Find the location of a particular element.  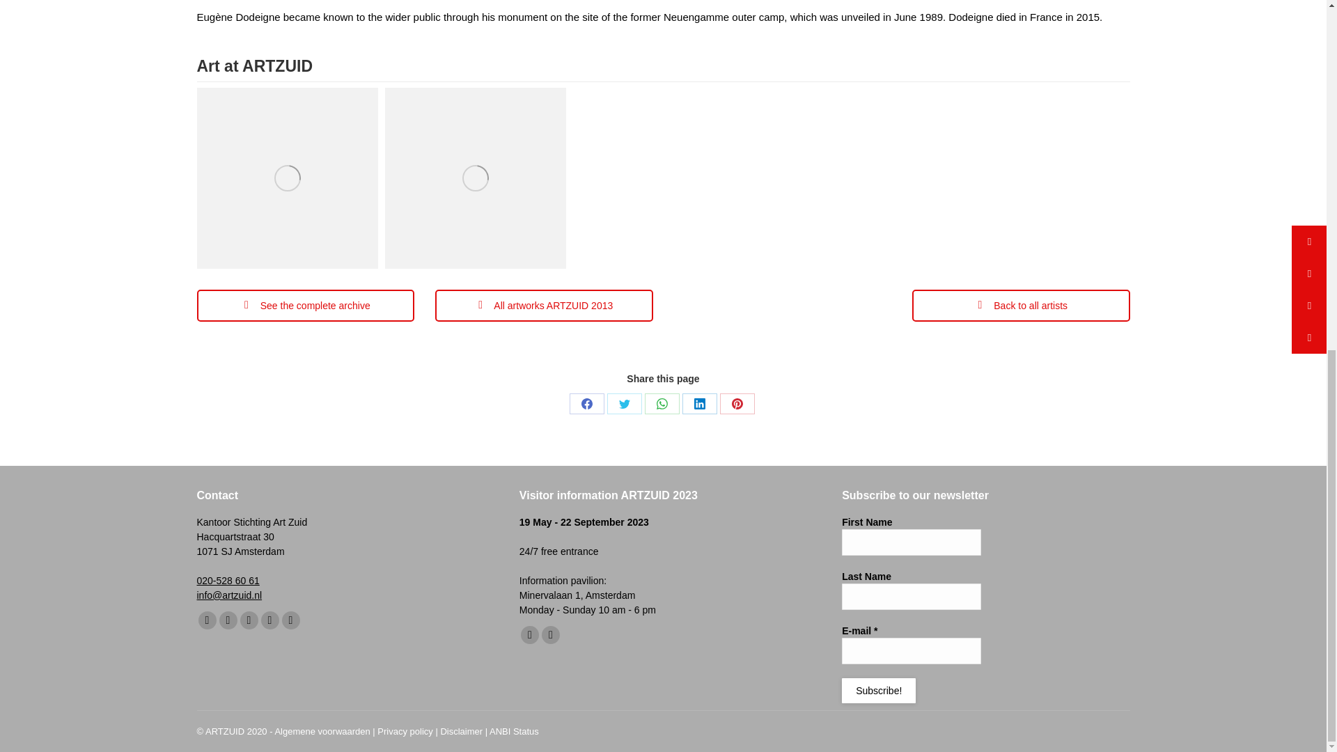

Facebook page opens in new window is located at coordinates (206, 620).